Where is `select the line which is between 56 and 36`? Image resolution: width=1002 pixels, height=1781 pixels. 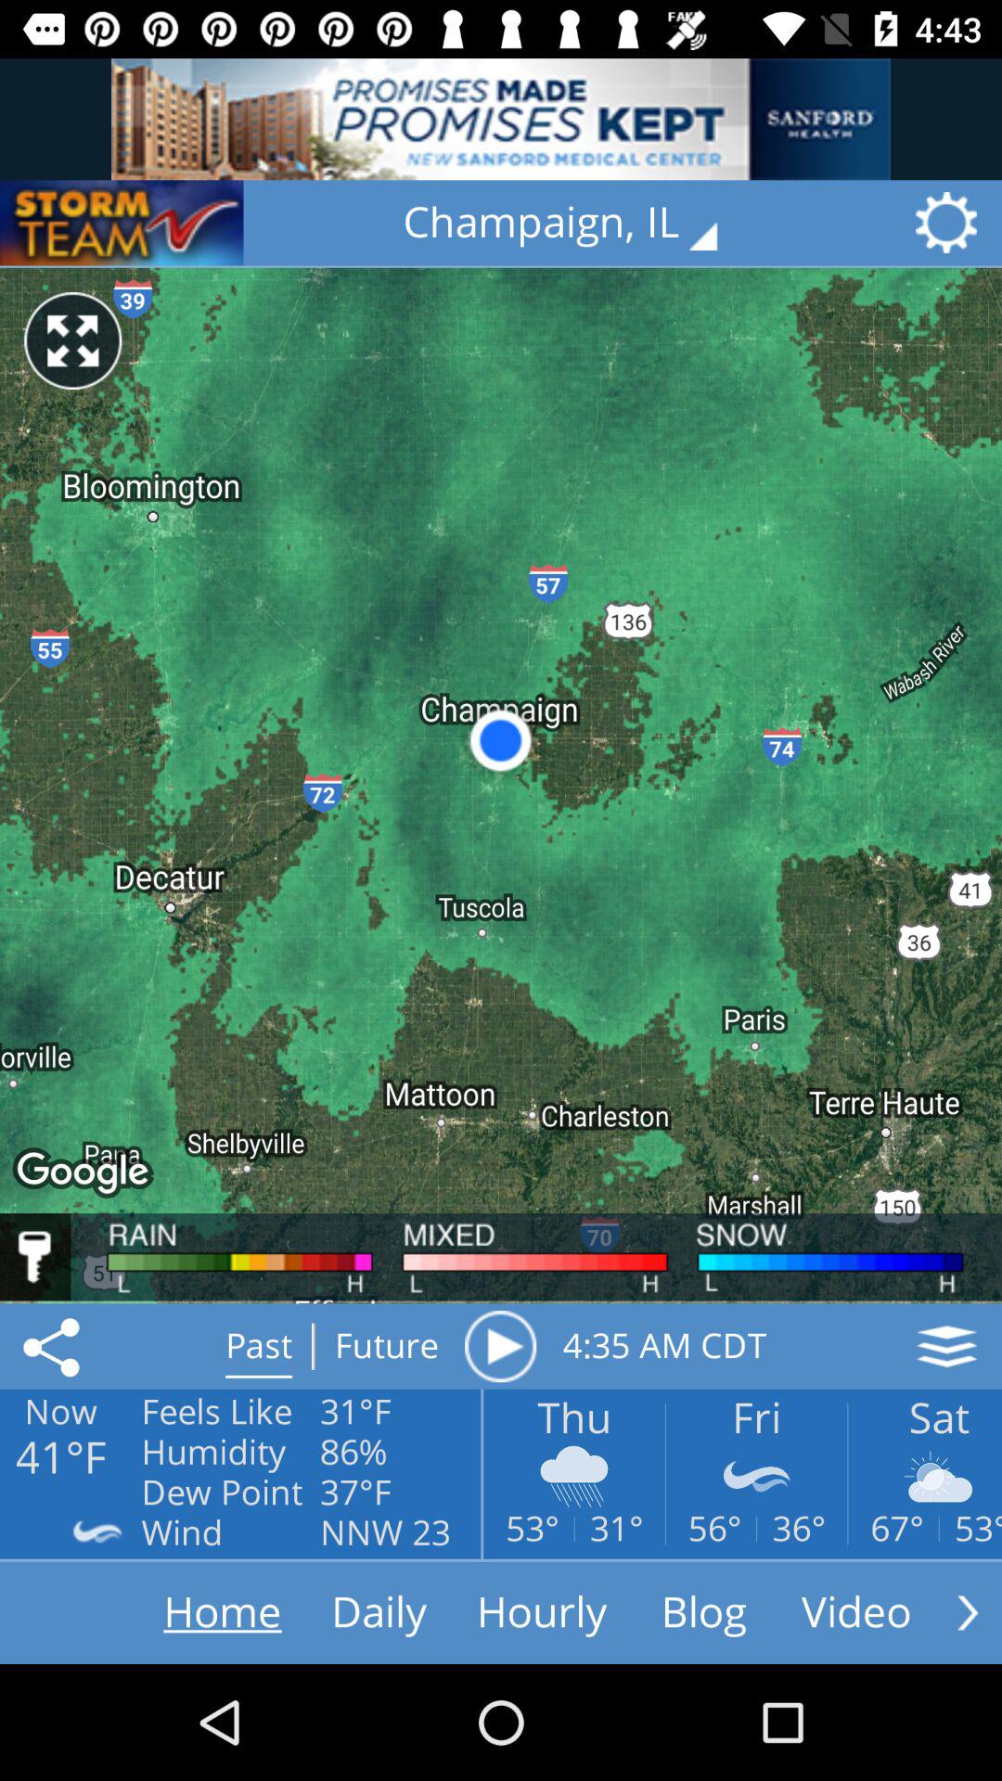
select the line which is between 56 and 36 is located at coordinates (757, 1529).